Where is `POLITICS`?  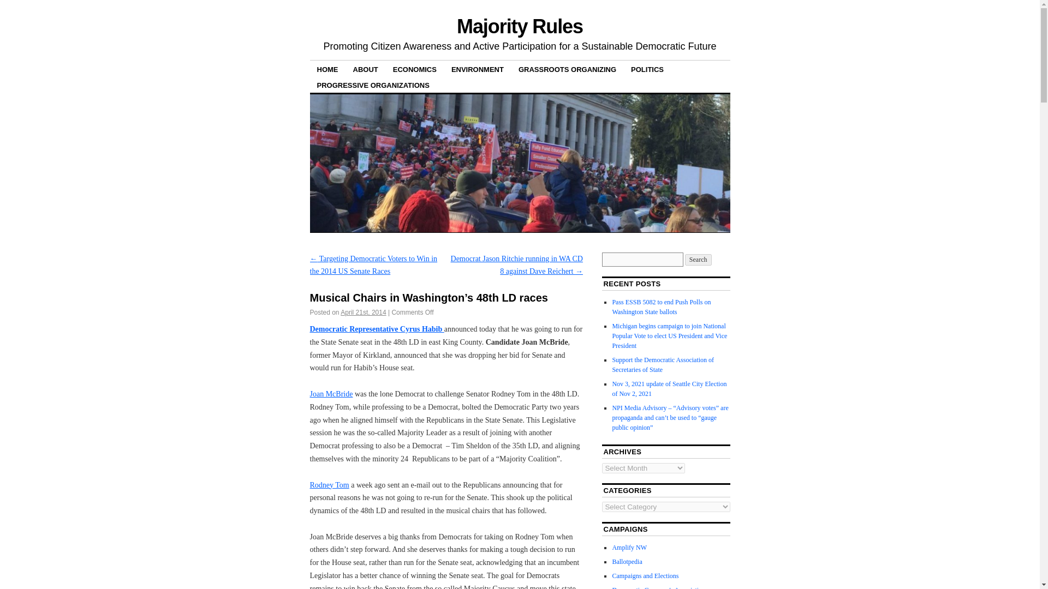 POLITICS is located at coordinates (647, 69).